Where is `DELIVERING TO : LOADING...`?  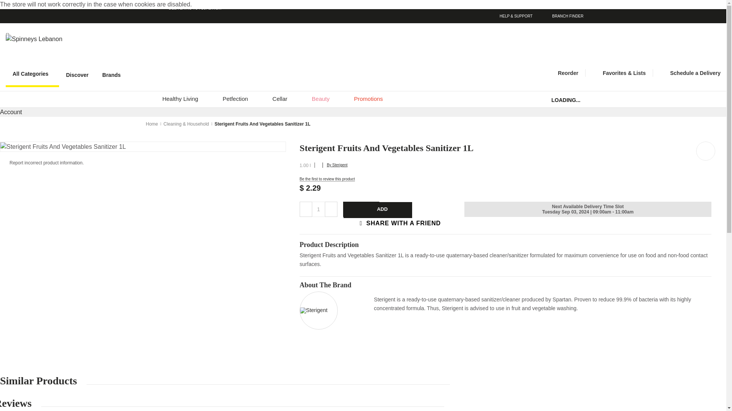
DELIVERING TO : LOADING... is located at coordinates (259, 8).